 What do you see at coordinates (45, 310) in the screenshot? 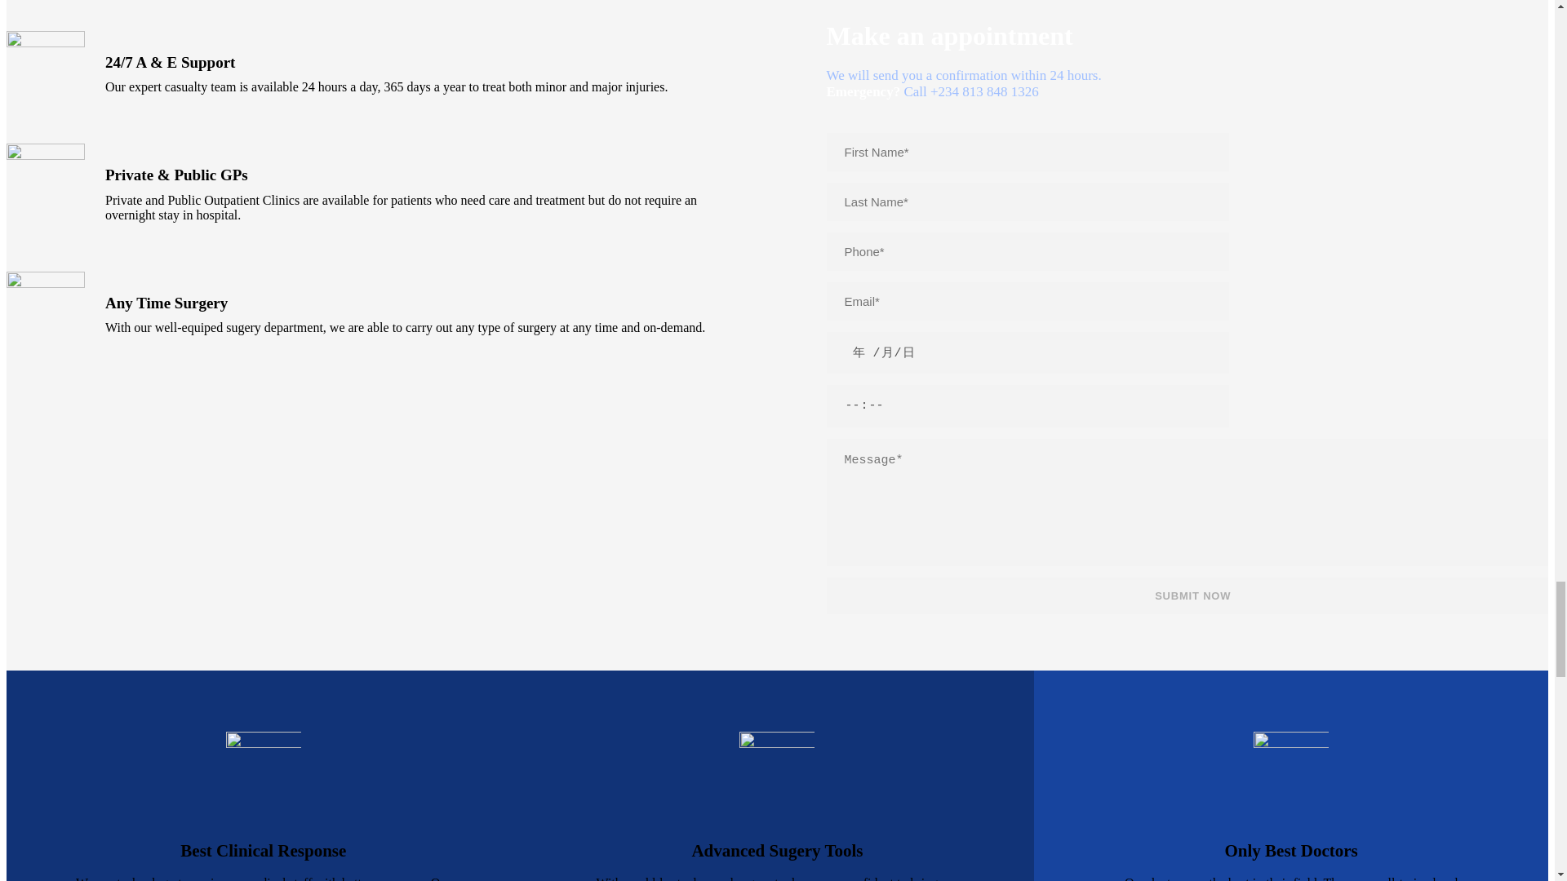
I see `mediz-icon3` at bounding box center [45, 310].